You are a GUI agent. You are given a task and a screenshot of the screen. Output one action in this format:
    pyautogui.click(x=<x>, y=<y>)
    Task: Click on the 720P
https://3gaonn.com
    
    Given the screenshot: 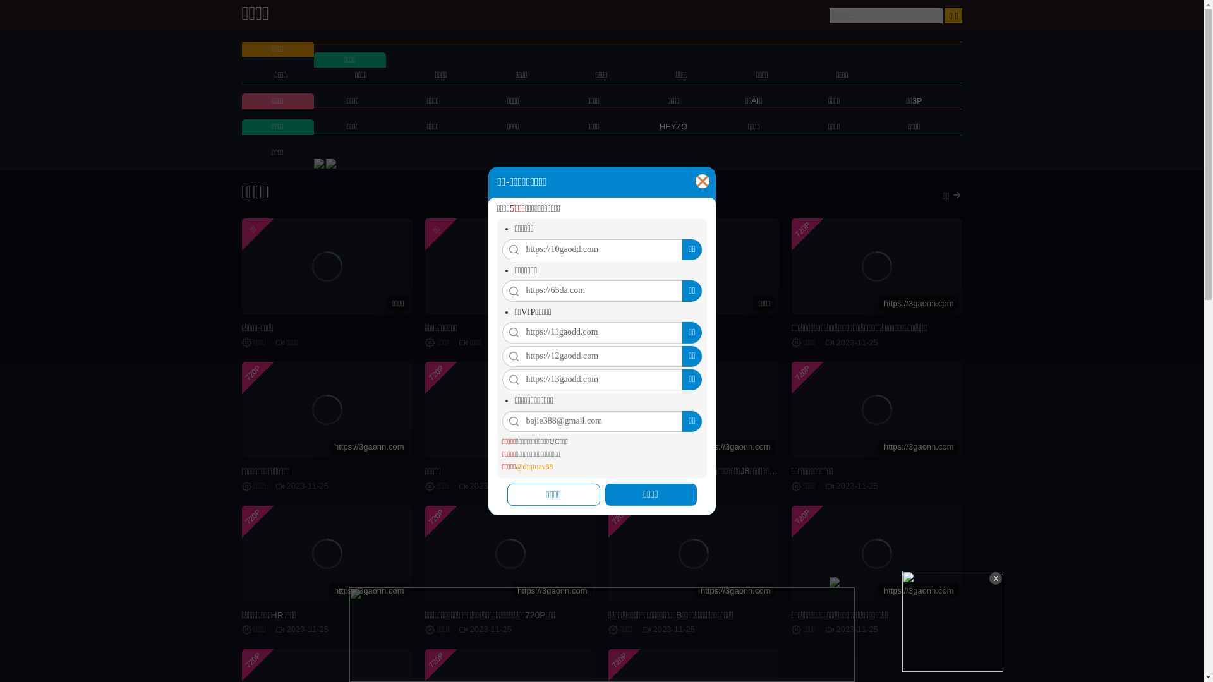 What is the action you would take?
    pyautogui.click(x=510, y=554)
    